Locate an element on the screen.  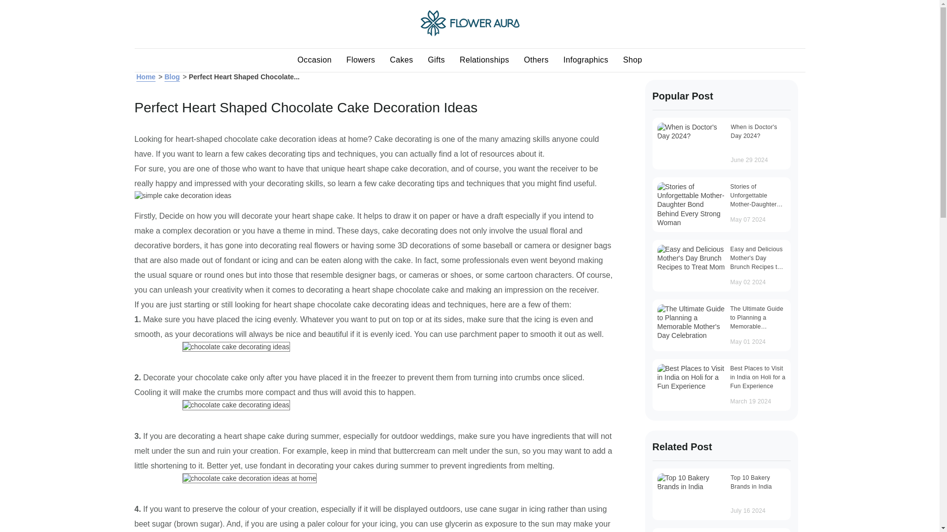
Relationships is located at coordinates (484, 60).